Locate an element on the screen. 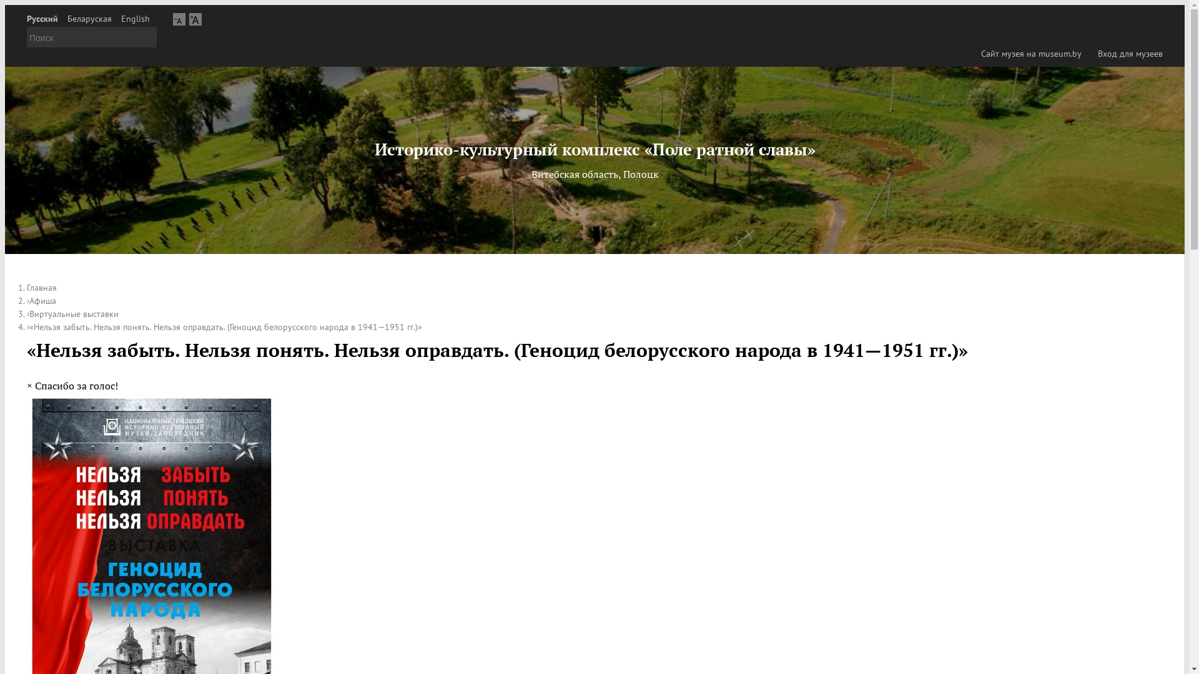 The image size is (1199, 674). A is located at coordinates (179, 19).